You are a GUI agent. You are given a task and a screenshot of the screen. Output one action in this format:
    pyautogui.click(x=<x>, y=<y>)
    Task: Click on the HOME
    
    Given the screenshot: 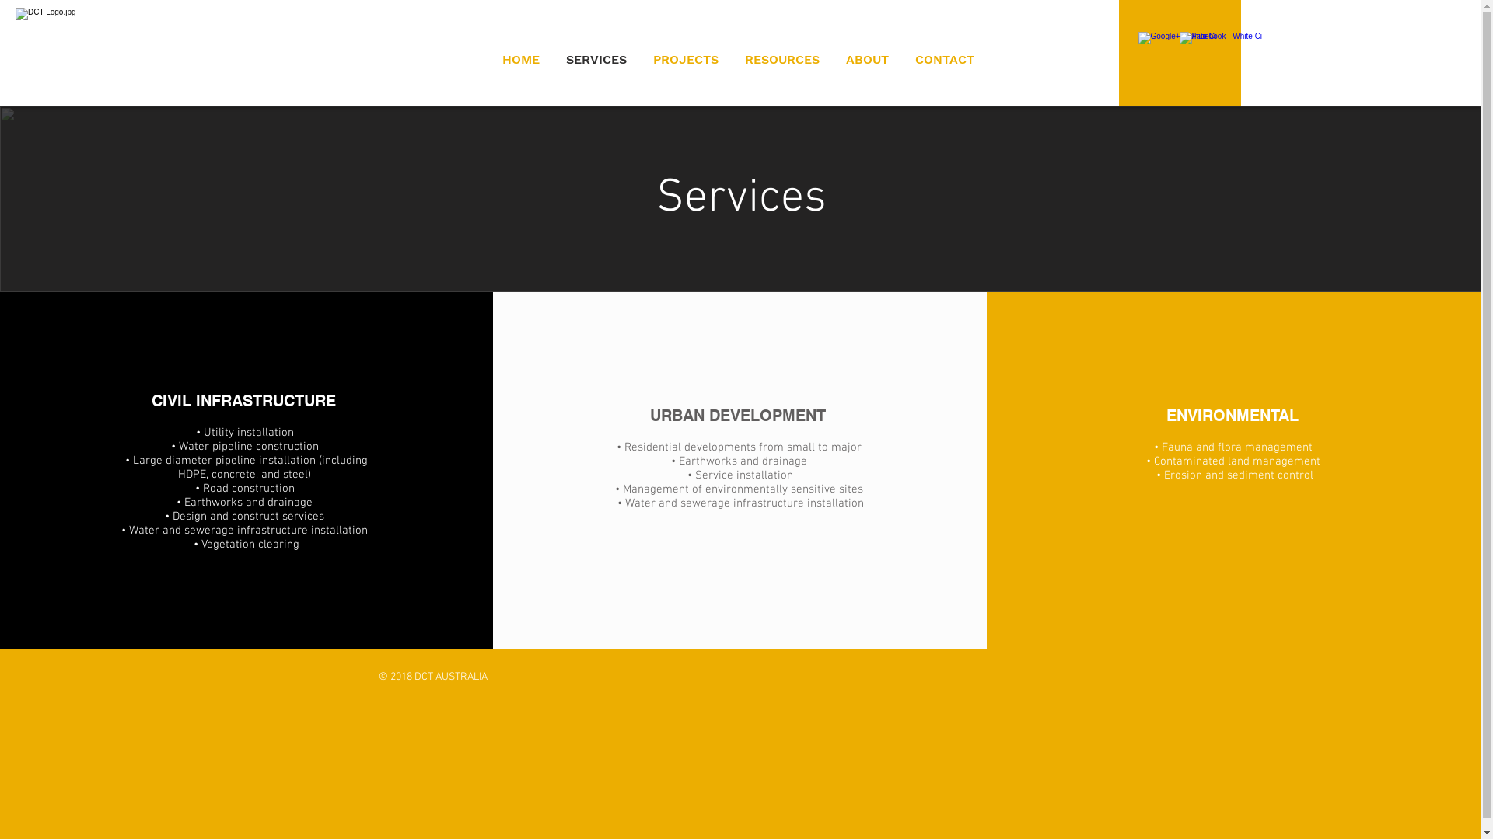 What is the action you would take?
    pyautogui.click(x=521, y=59)
    